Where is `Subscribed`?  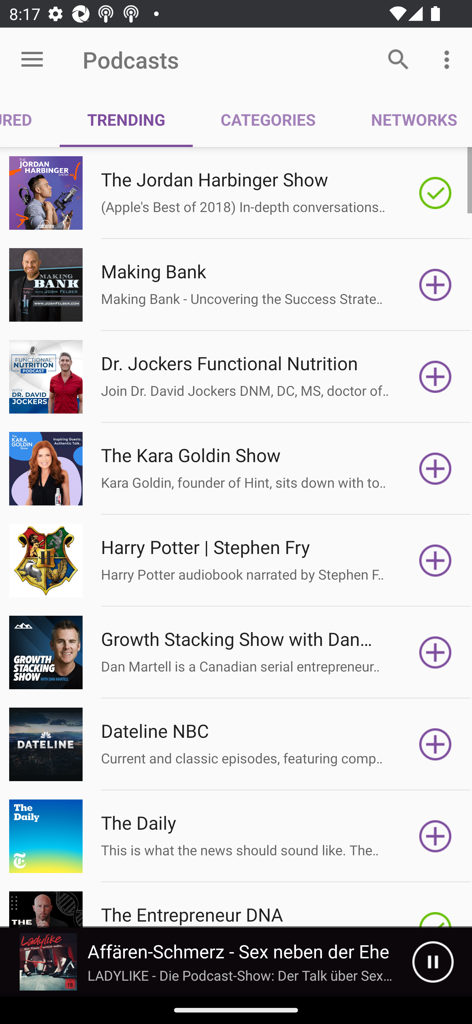
Subscribed is located at coordinates (435, 193).